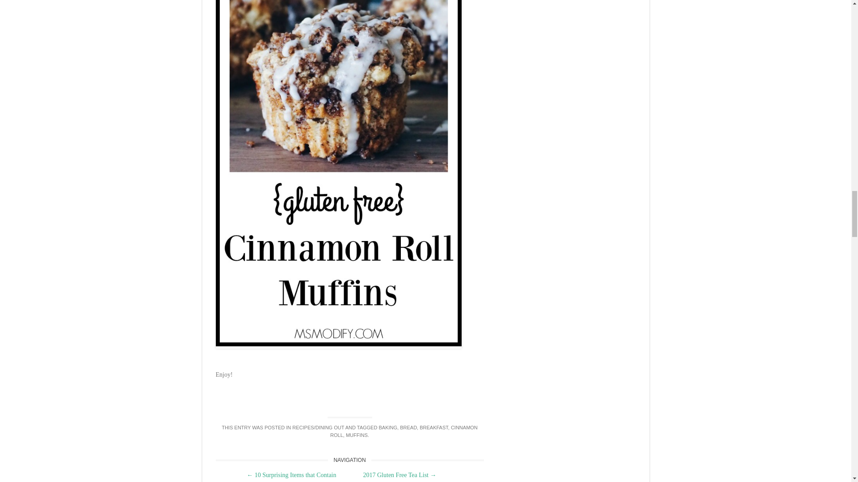 The height and width of the screenshot is (482, 858). Describe the element at coordinates (387, 428) in the screenshot. I see `BAKING` at that location.